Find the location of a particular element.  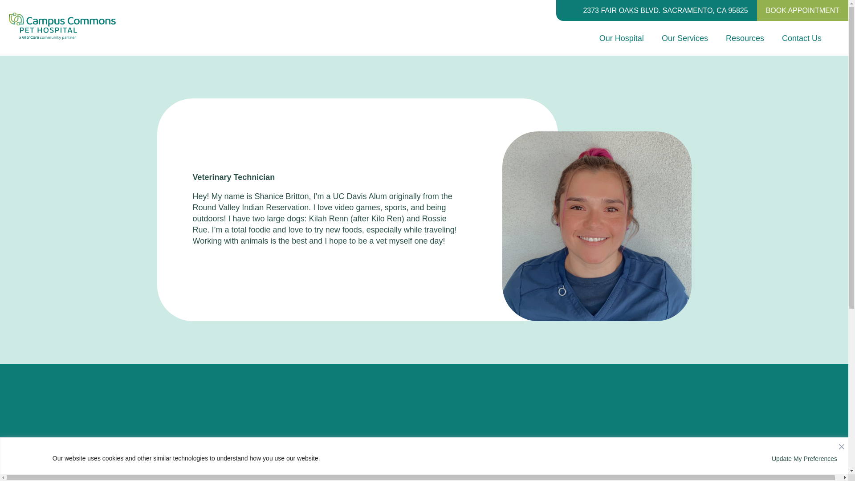

Contact Us is located at coordinates (802, 38).